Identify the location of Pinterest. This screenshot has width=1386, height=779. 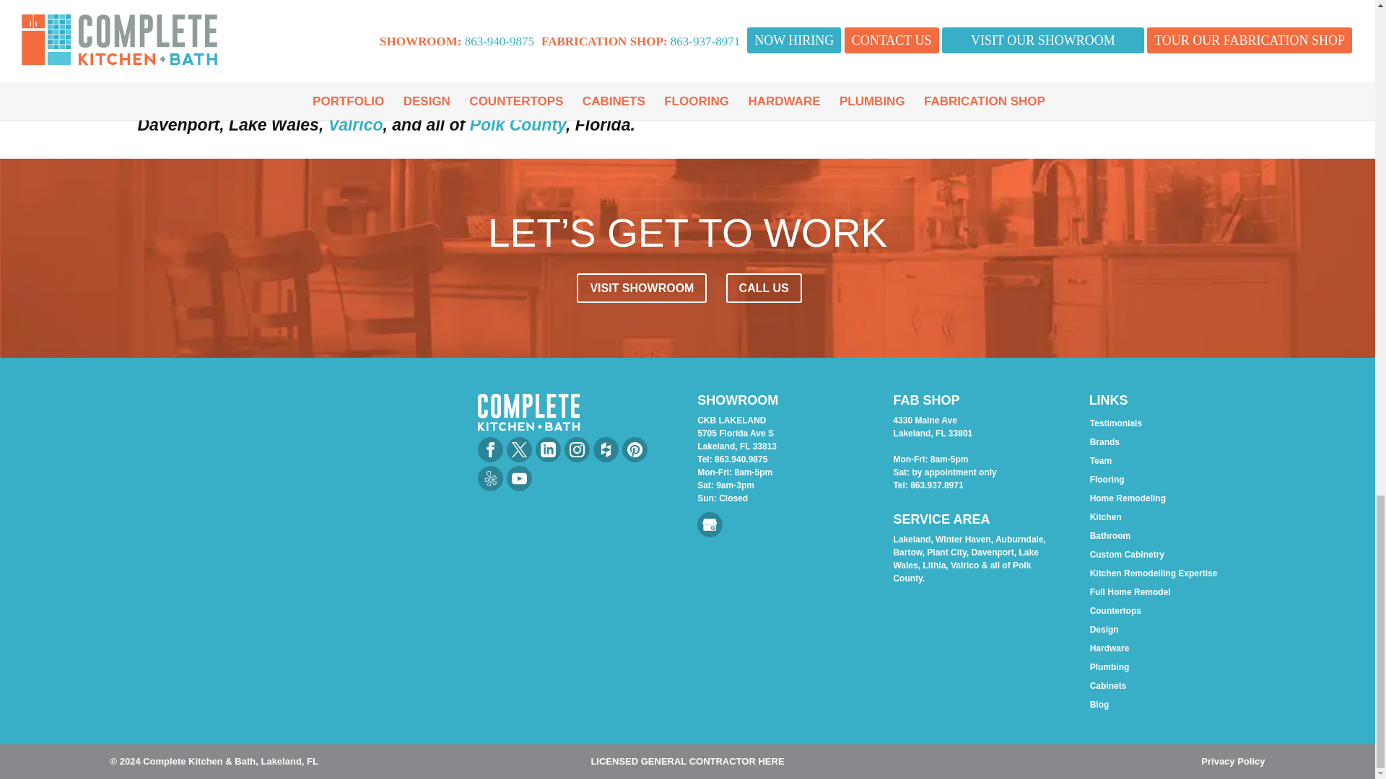
(635, 449).